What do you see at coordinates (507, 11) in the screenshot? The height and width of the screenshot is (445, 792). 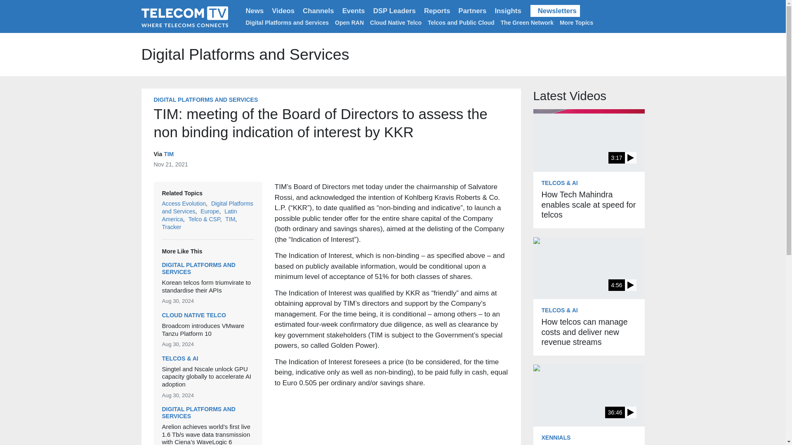 I see `Insights` at bounding box center [507, 11].